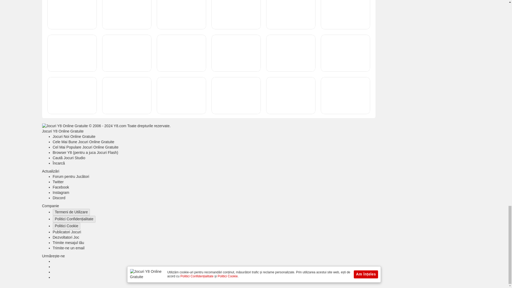 The height and width of the screenshot is (288, 512). What do you see at coordinates (66, 226) in the screenshot?
I see `Politici Cookie` at bounding box center [66, 226].